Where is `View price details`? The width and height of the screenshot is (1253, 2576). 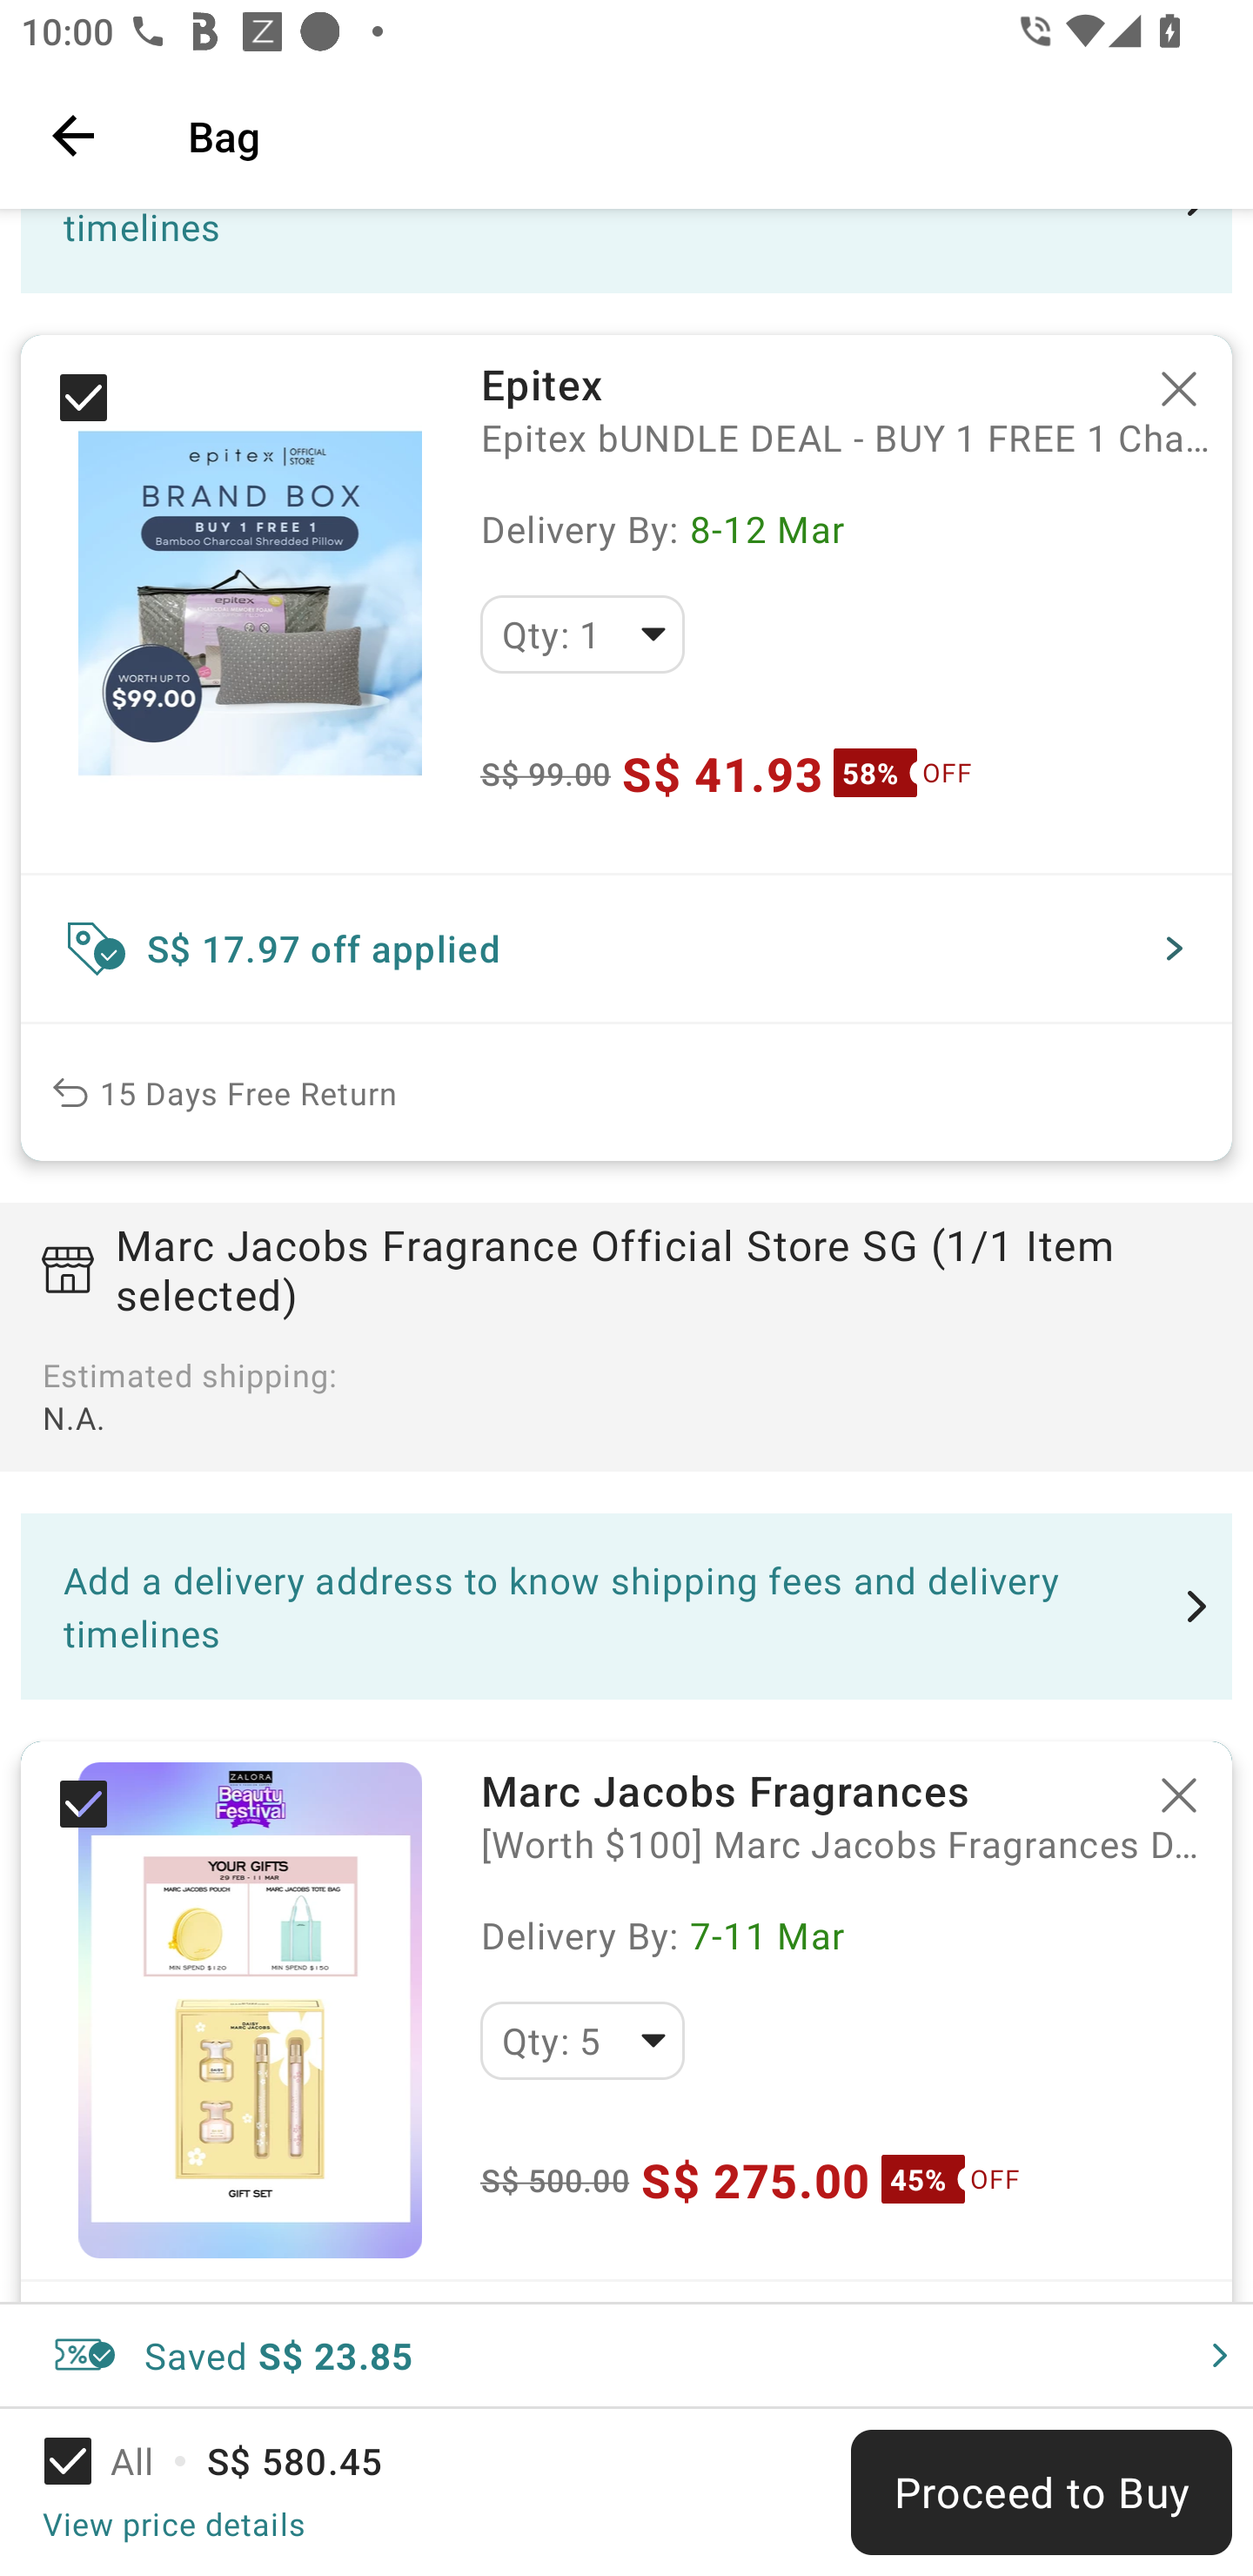
View price details is located at coordinates (173, 2523).